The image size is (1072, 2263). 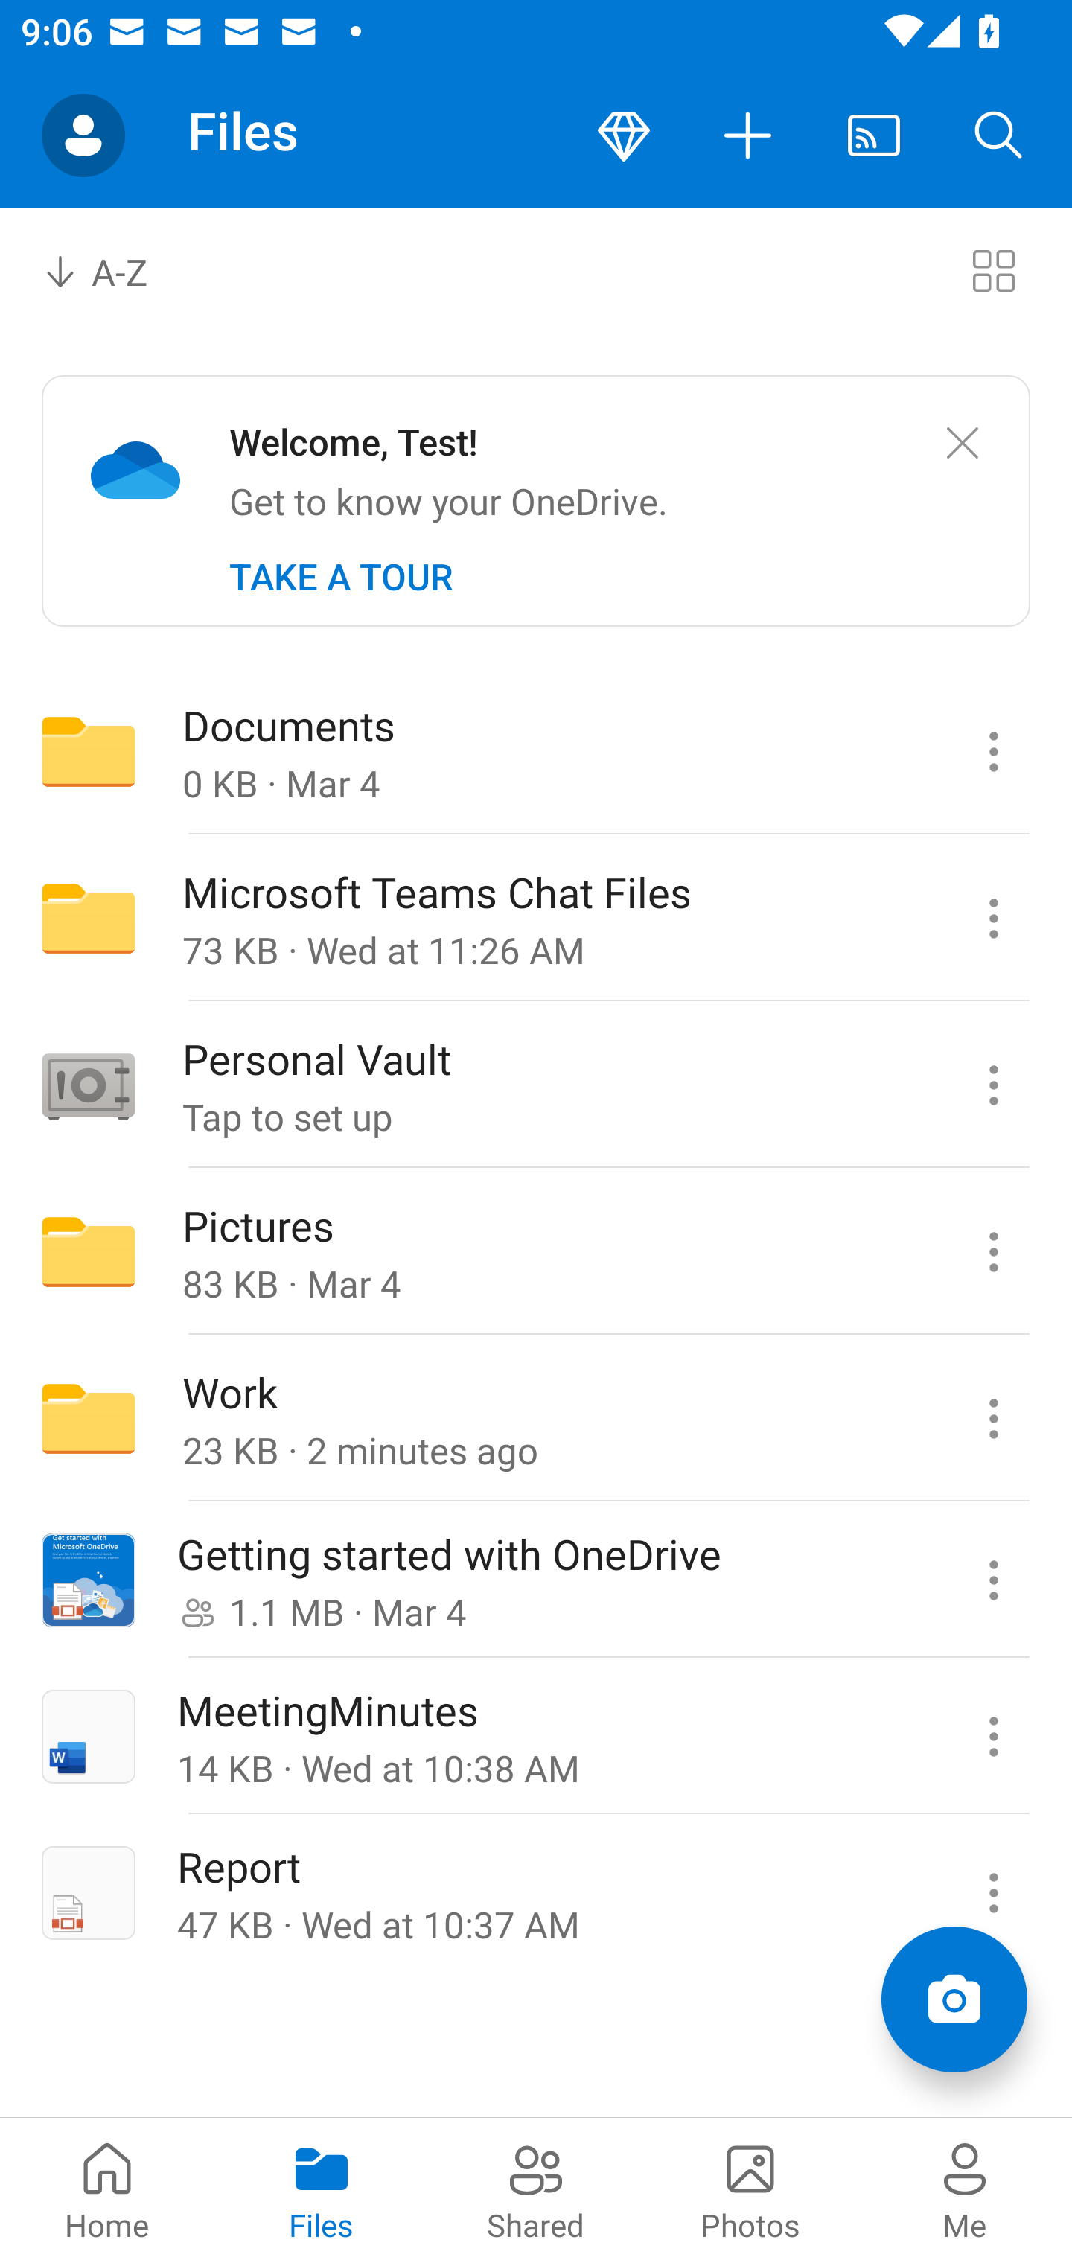 I want to click on Switch to tiles view, so click(x=993, y=269).